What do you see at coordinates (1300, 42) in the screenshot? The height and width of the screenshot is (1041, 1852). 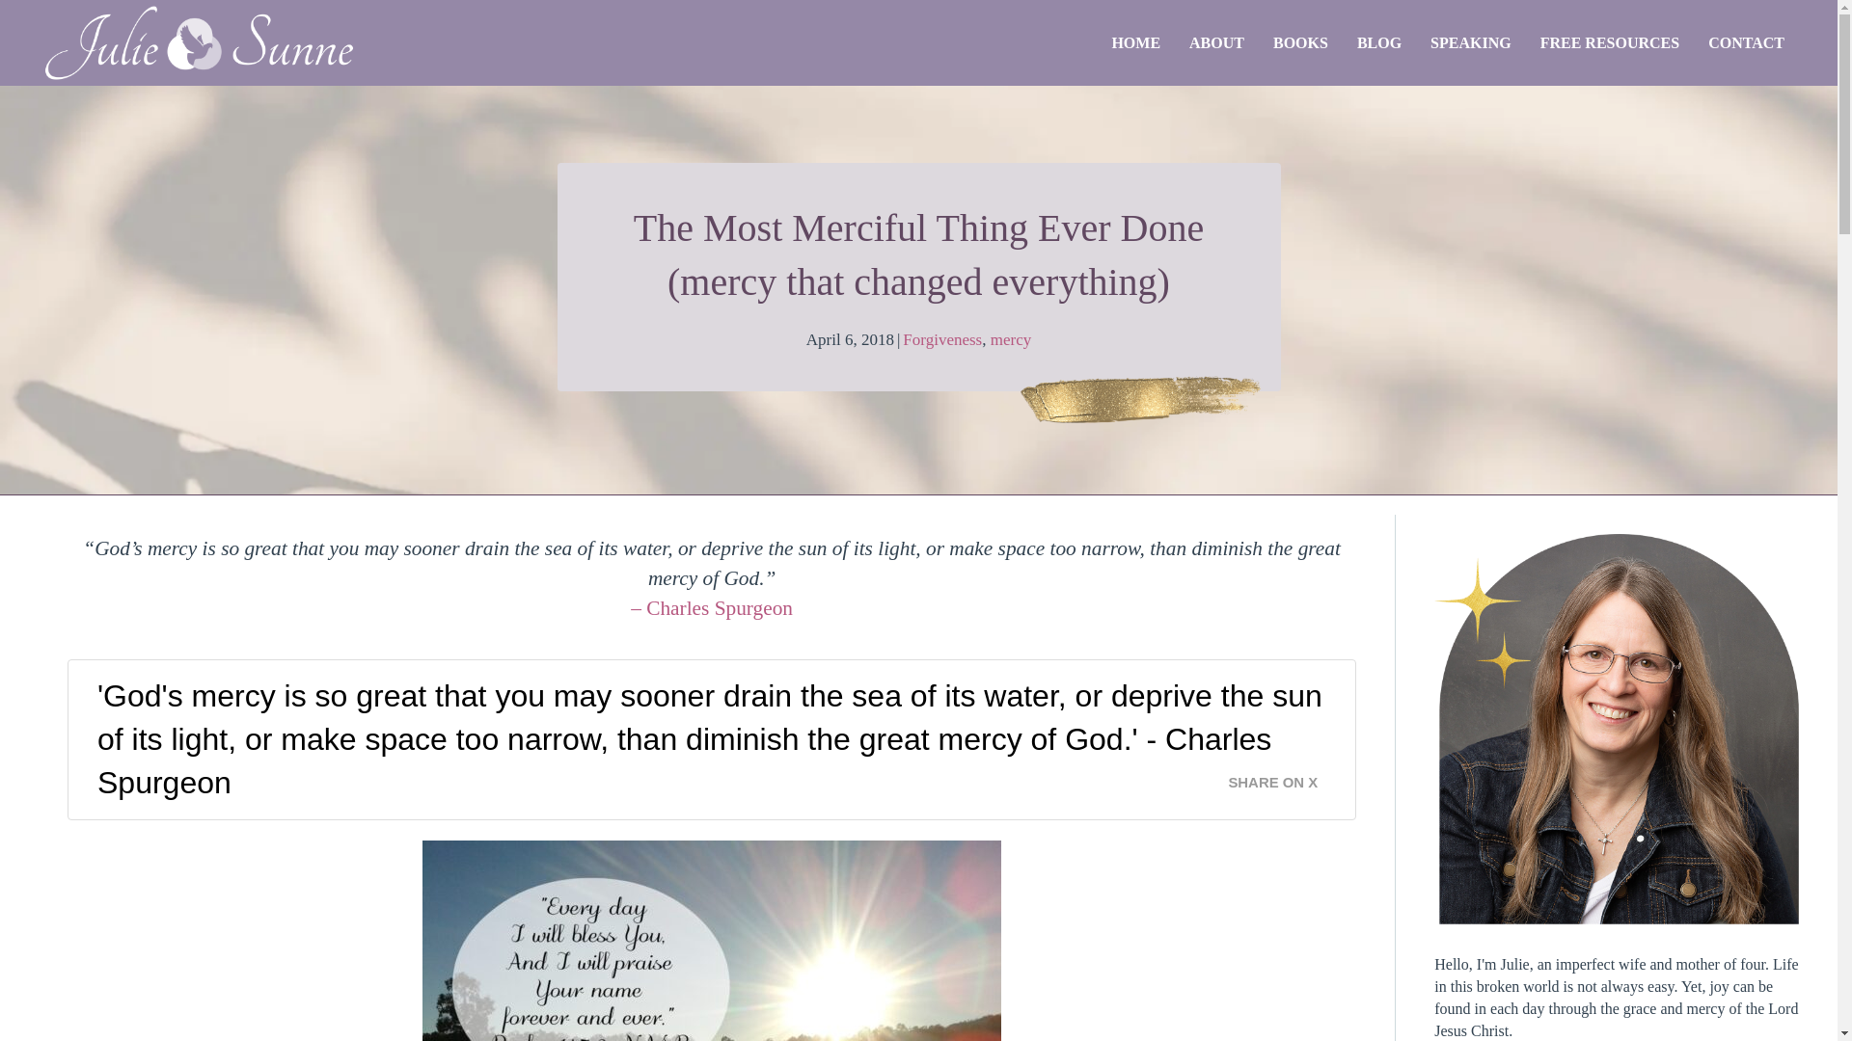 I see `BOOKS` at bounding box center [1300, 42].